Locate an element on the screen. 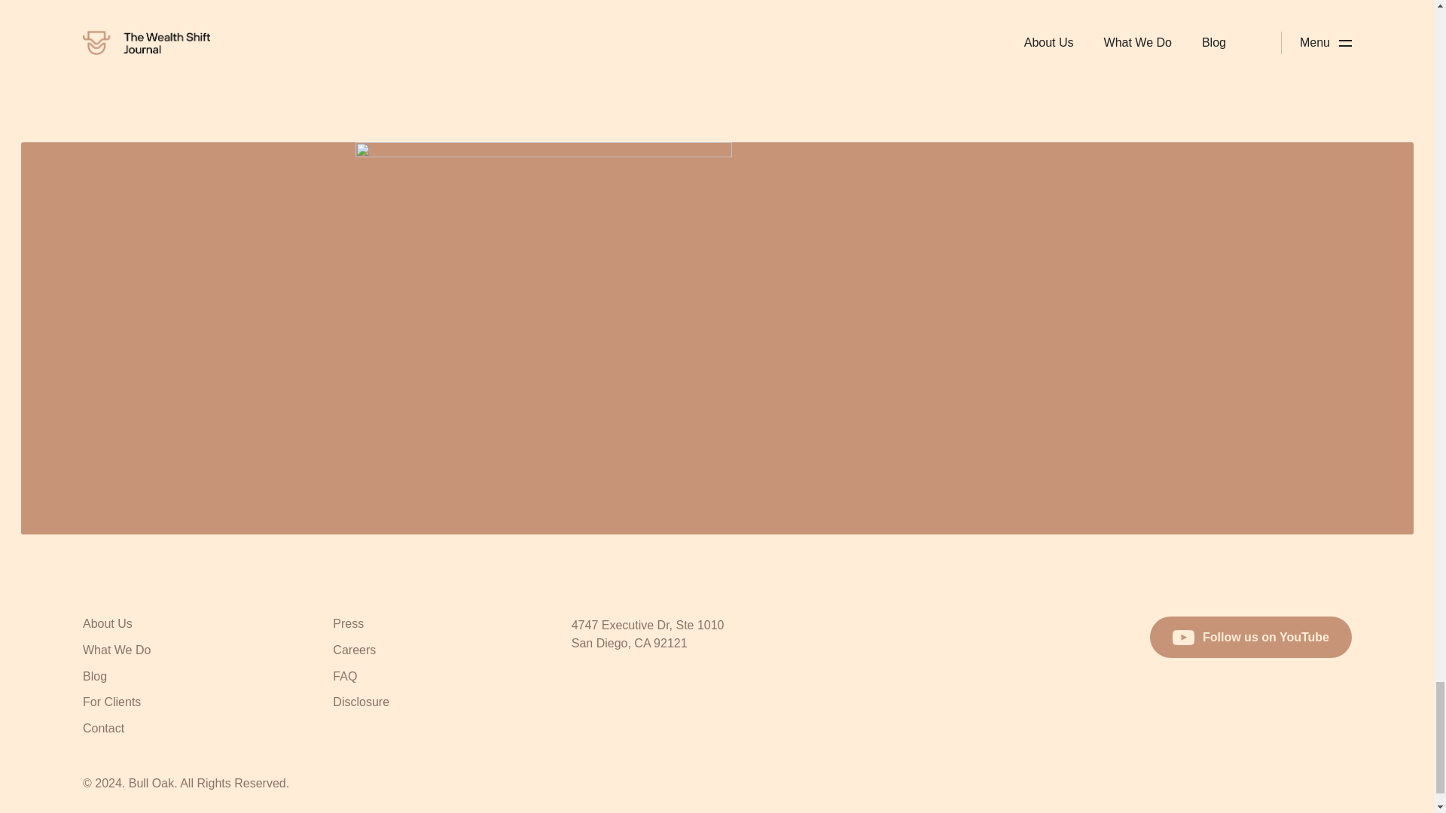 The width and height of the screenshot is (1446, 813). What We Do is located at coordinates (116, 652).